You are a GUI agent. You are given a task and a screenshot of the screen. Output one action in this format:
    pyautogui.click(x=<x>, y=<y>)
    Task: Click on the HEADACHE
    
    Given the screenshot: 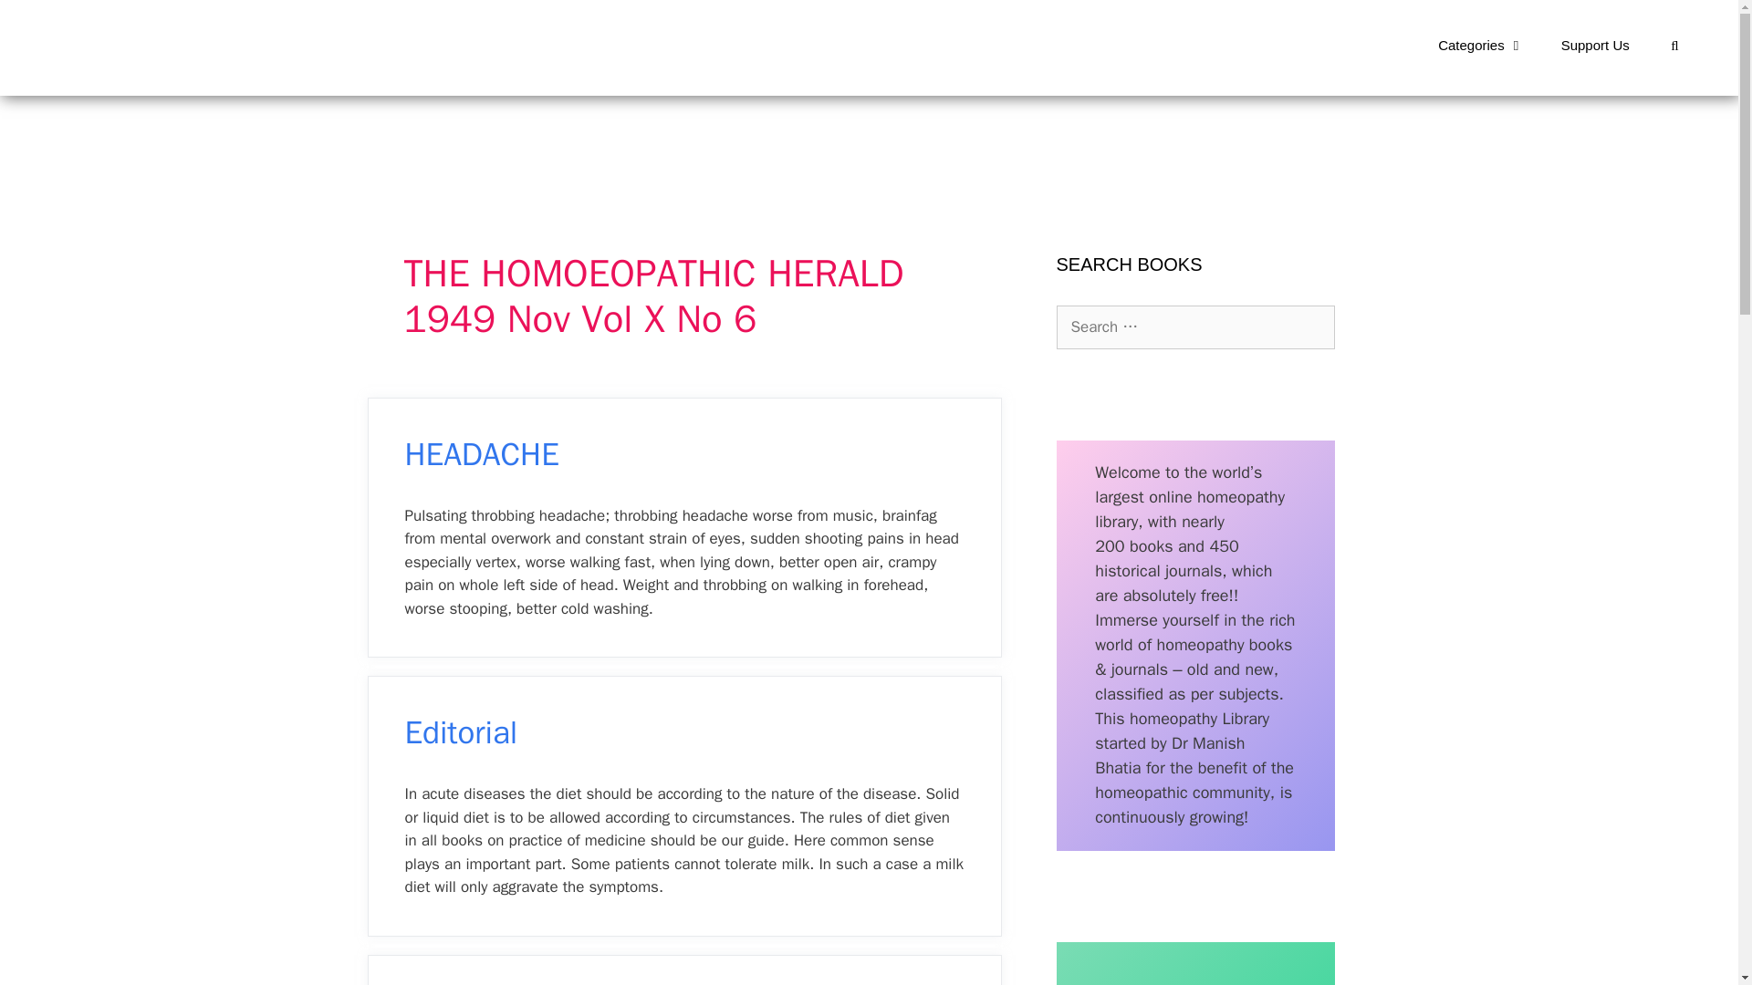 What is the action you would take?
    pyautogui.click(x=482, y=454)
    